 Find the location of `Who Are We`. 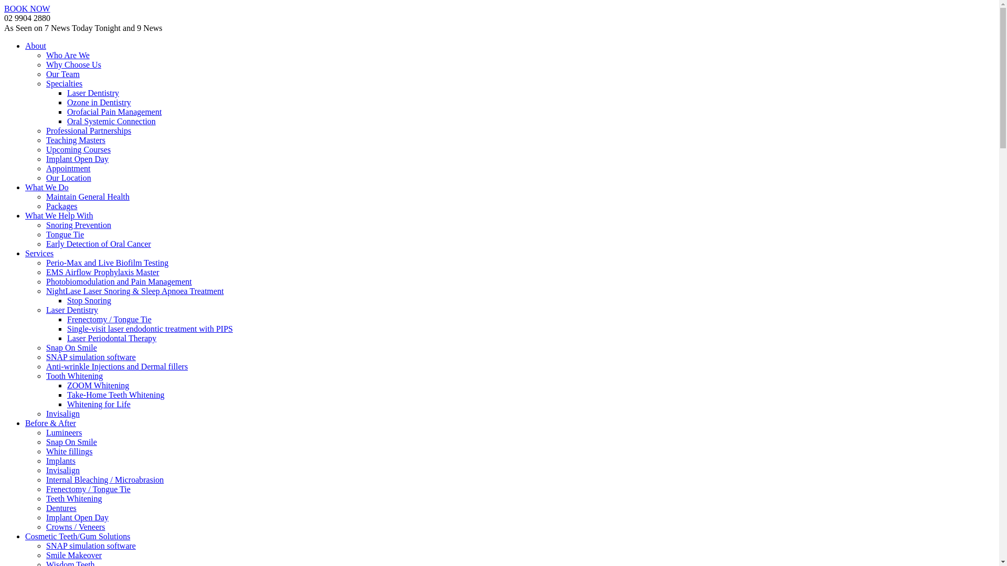

Who Are We is located at coordinates (68, 56).